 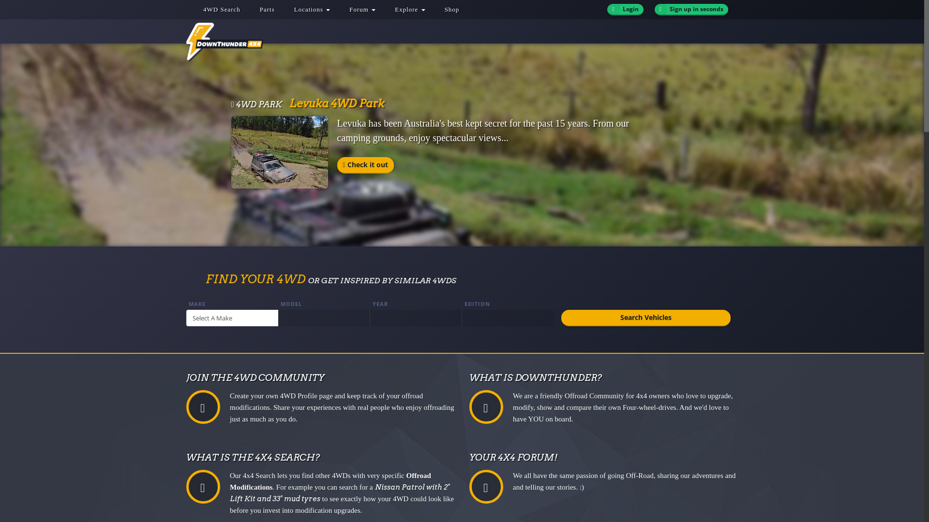 What do you see at coordinates (222, 10) in the screenshot?
I see `4WD Search` at bounding box center [222, 10].